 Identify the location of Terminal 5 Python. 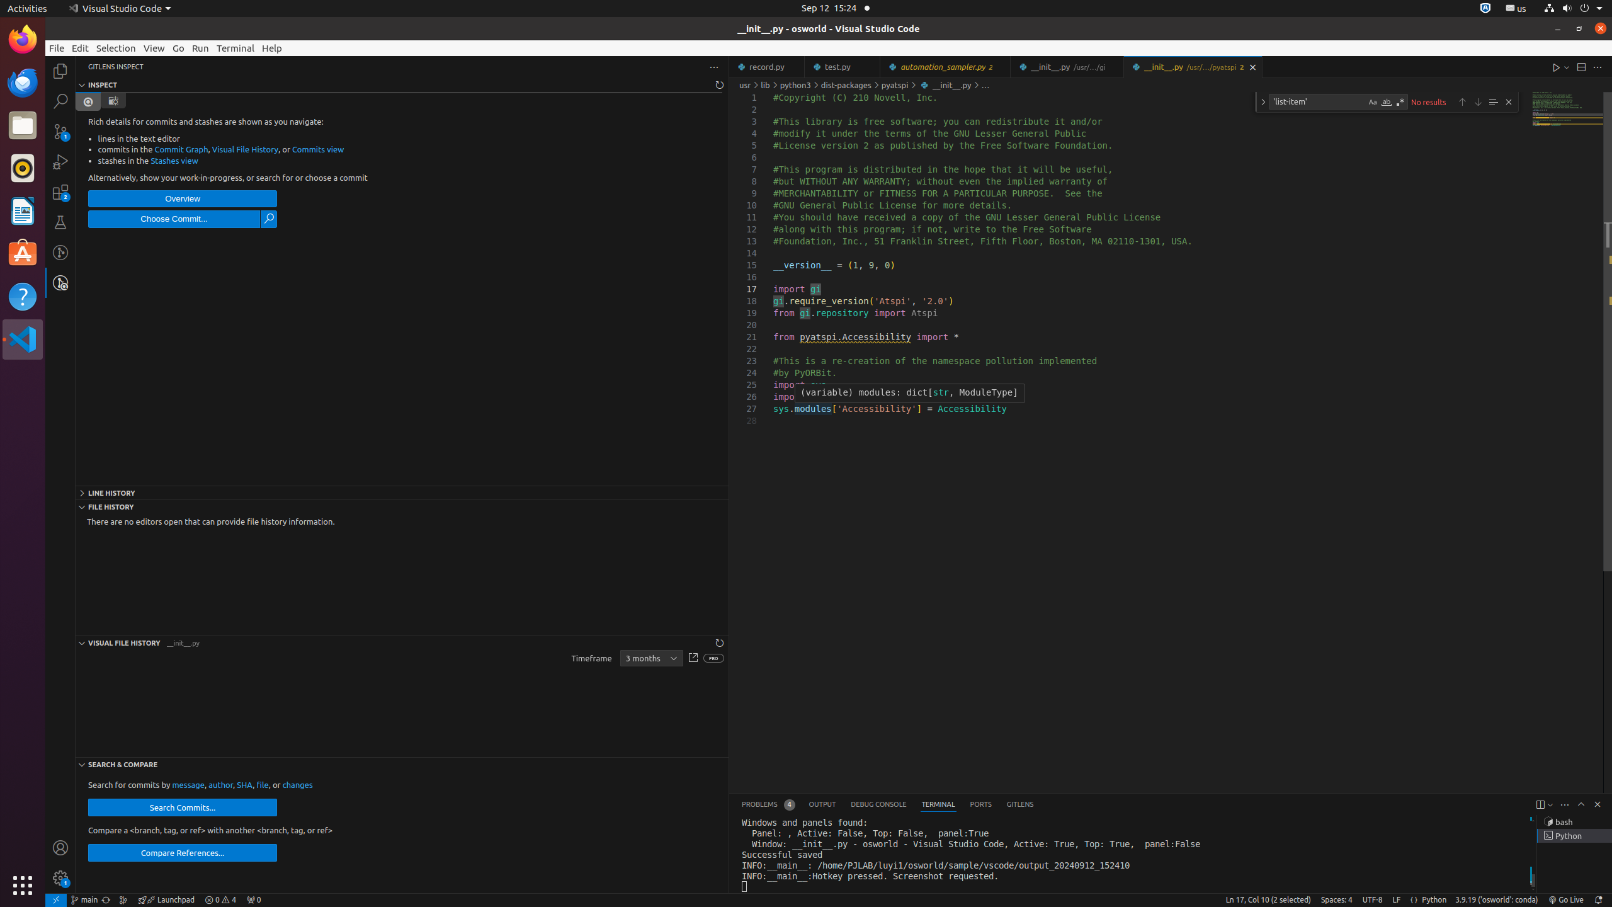
(1574, 836).